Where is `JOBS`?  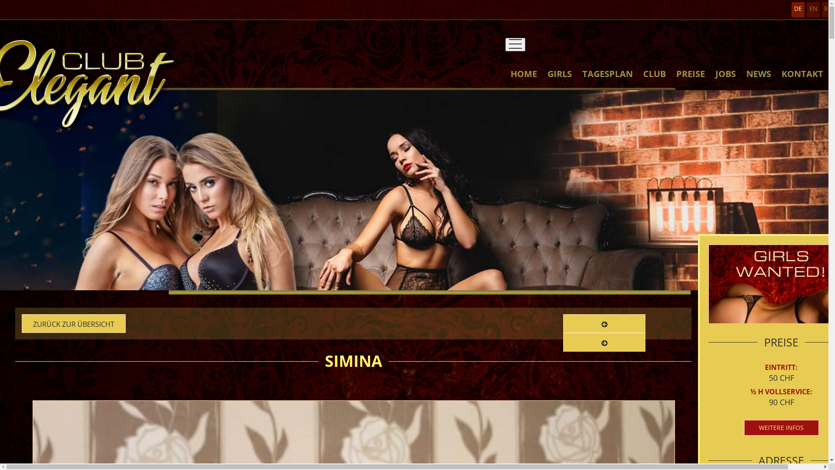 JOBS is located at coordinates (725, 82).